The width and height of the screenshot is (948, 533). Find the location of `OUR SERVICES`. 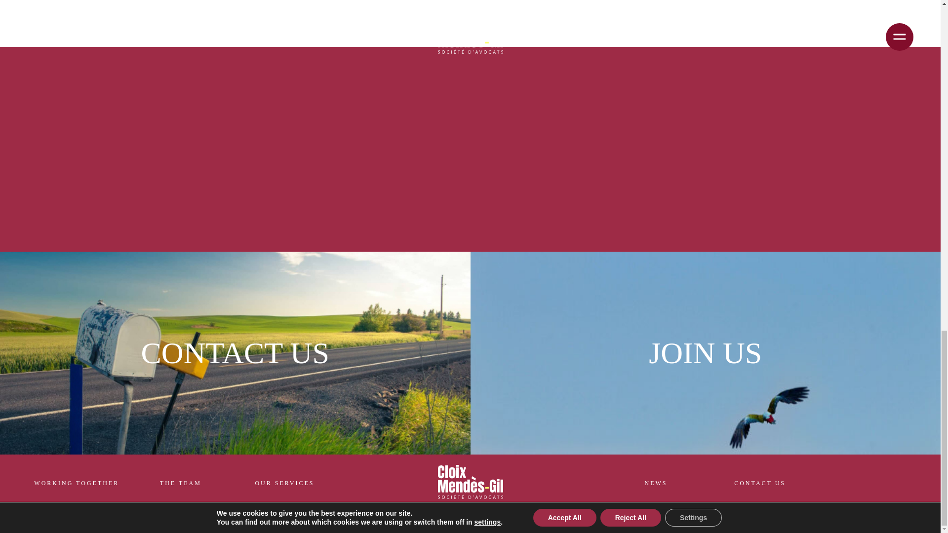

OUR SERVICES is located at coordinates (284, 483).